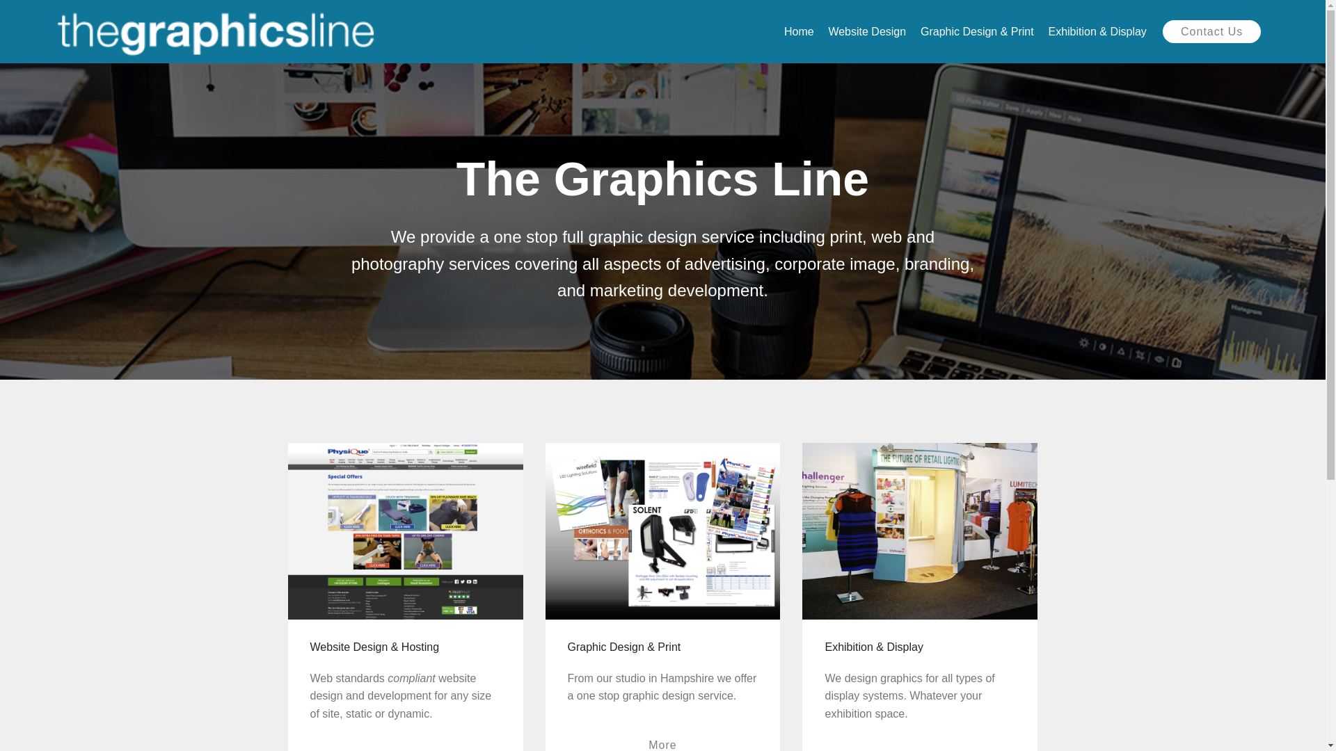  What do you see at coordinates (1211, 31) in the screenshot?
I see `Contact Us` at bounding box center [1211, 31].